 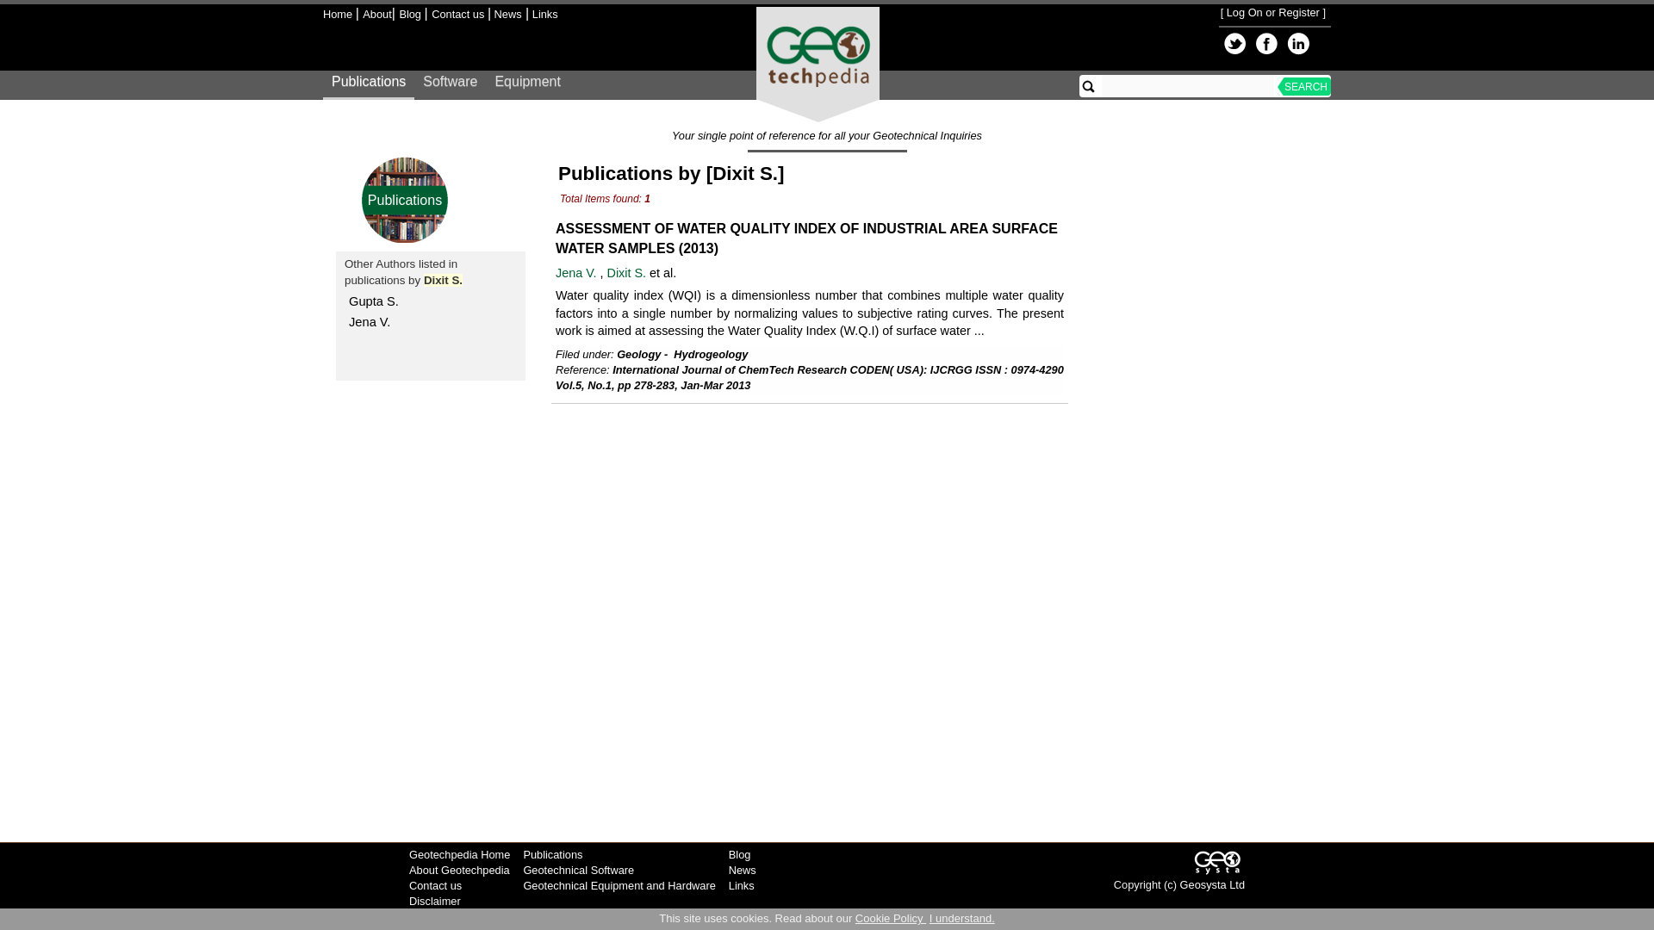 What do you see at coordinates (1089, 86) in the screenshot?
I see `Search Geotechpedia` at bounding box center [1089, 86].